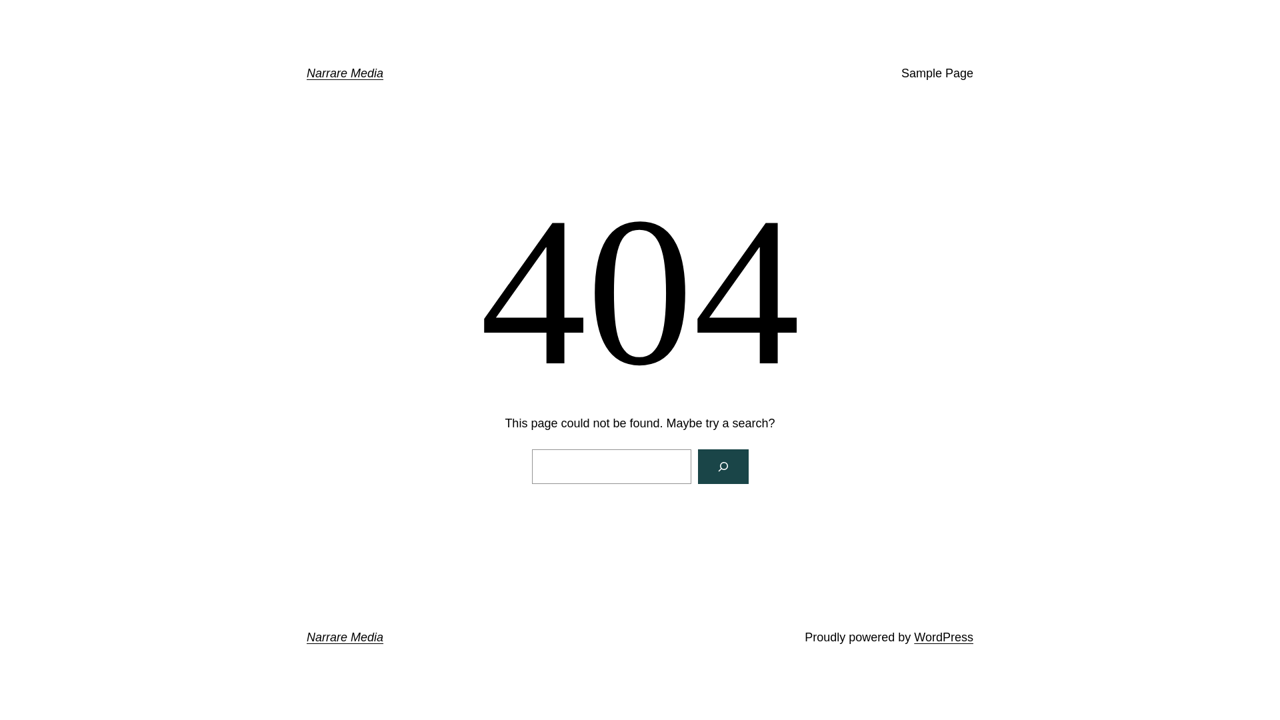 The width and height of the screenshot is (1280, 720). What do you see at coordinates (345, 73) in the screenshot?
I see `Narrare Media` at bounding box center [345, 73].